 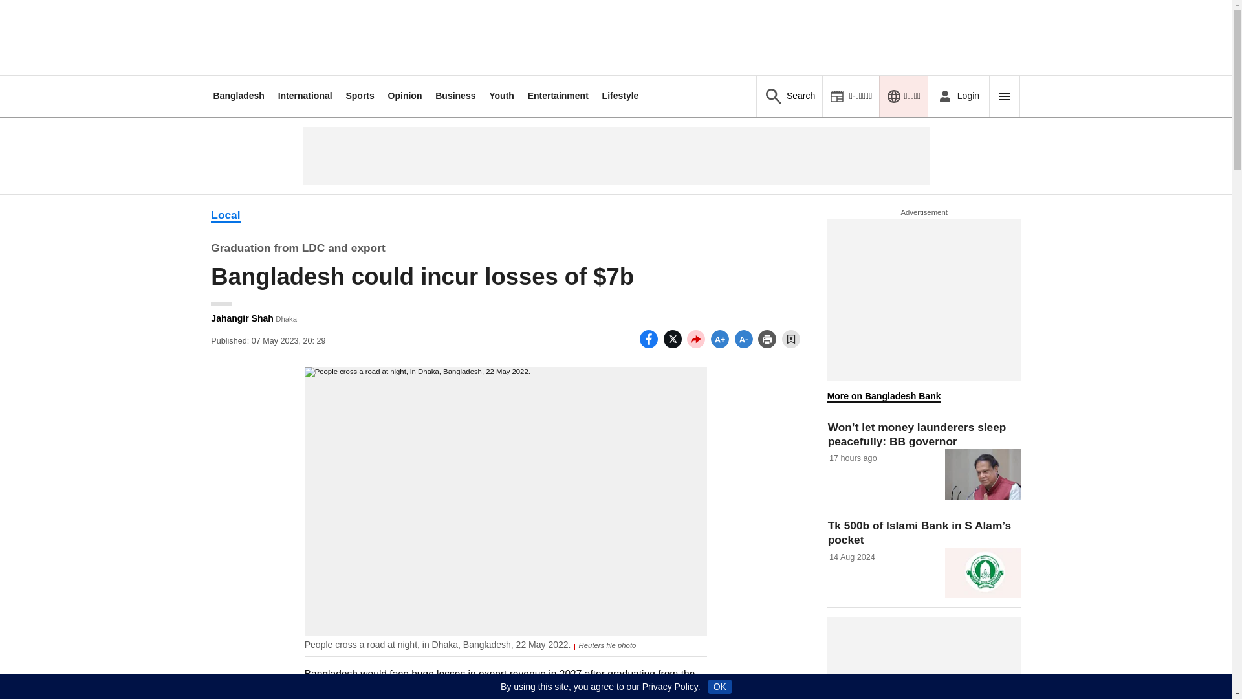 I want to click on International, so click(x=305, y=96).